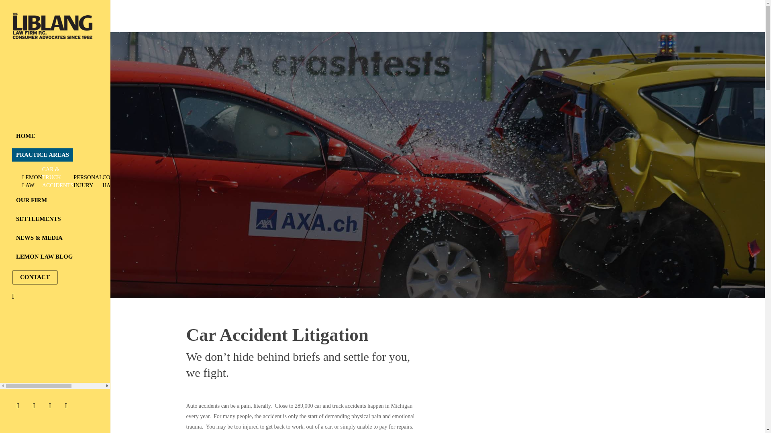  I want to click on PRACTICE AREAS, so click(43, 155).